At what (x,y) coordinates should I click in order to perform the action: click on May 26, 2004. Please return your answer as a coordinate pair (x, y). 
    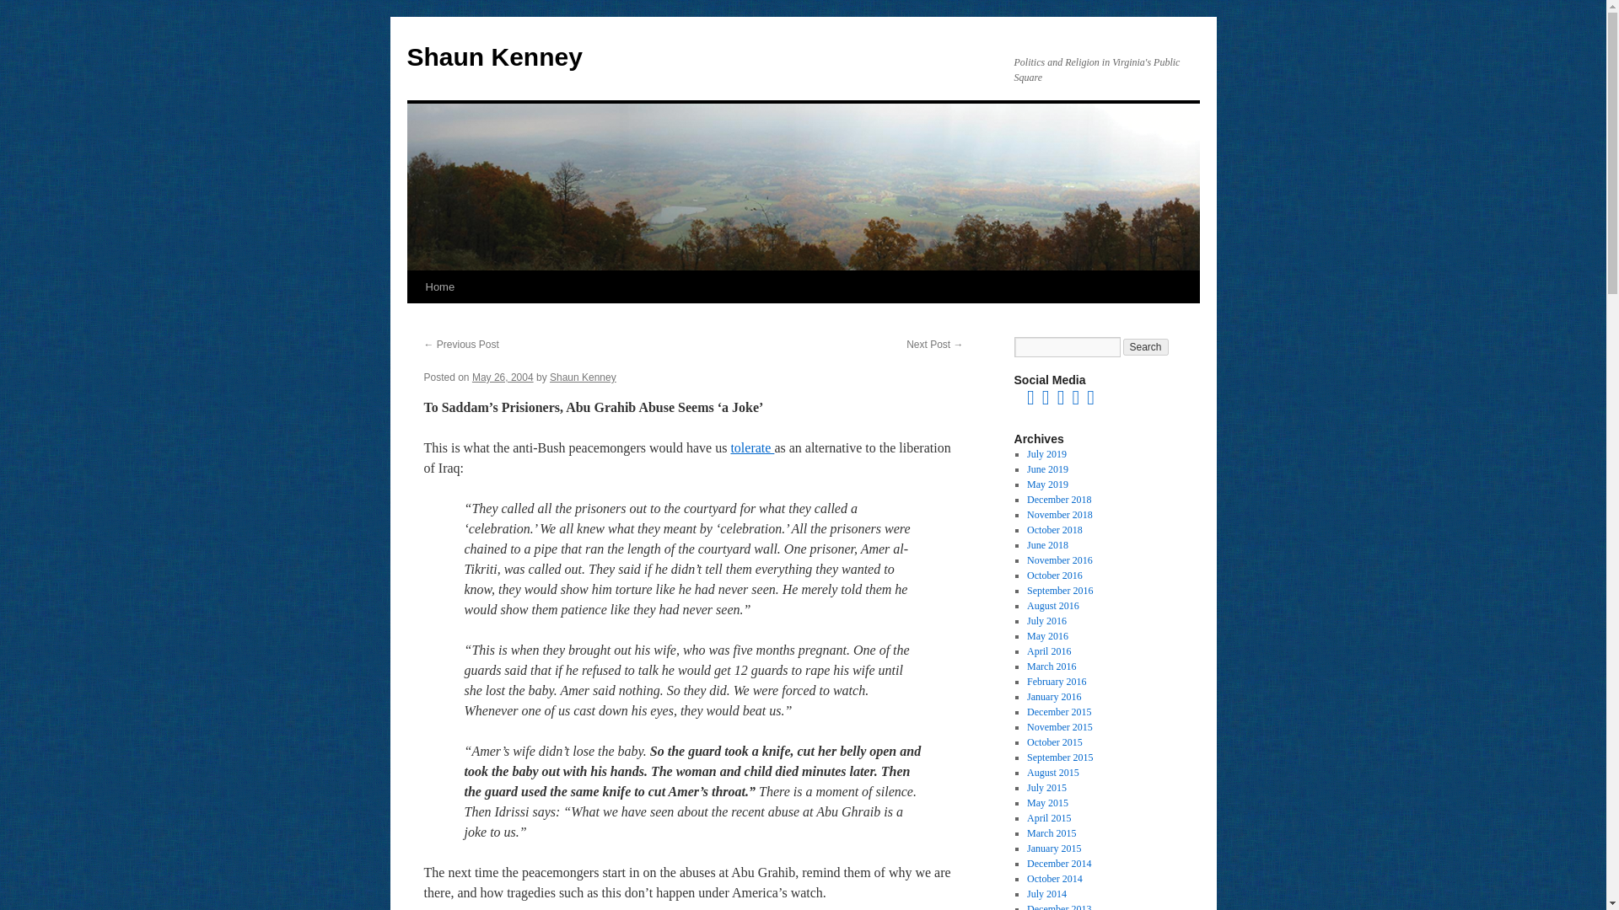
    Looking at the image, I should click on (503, 377).